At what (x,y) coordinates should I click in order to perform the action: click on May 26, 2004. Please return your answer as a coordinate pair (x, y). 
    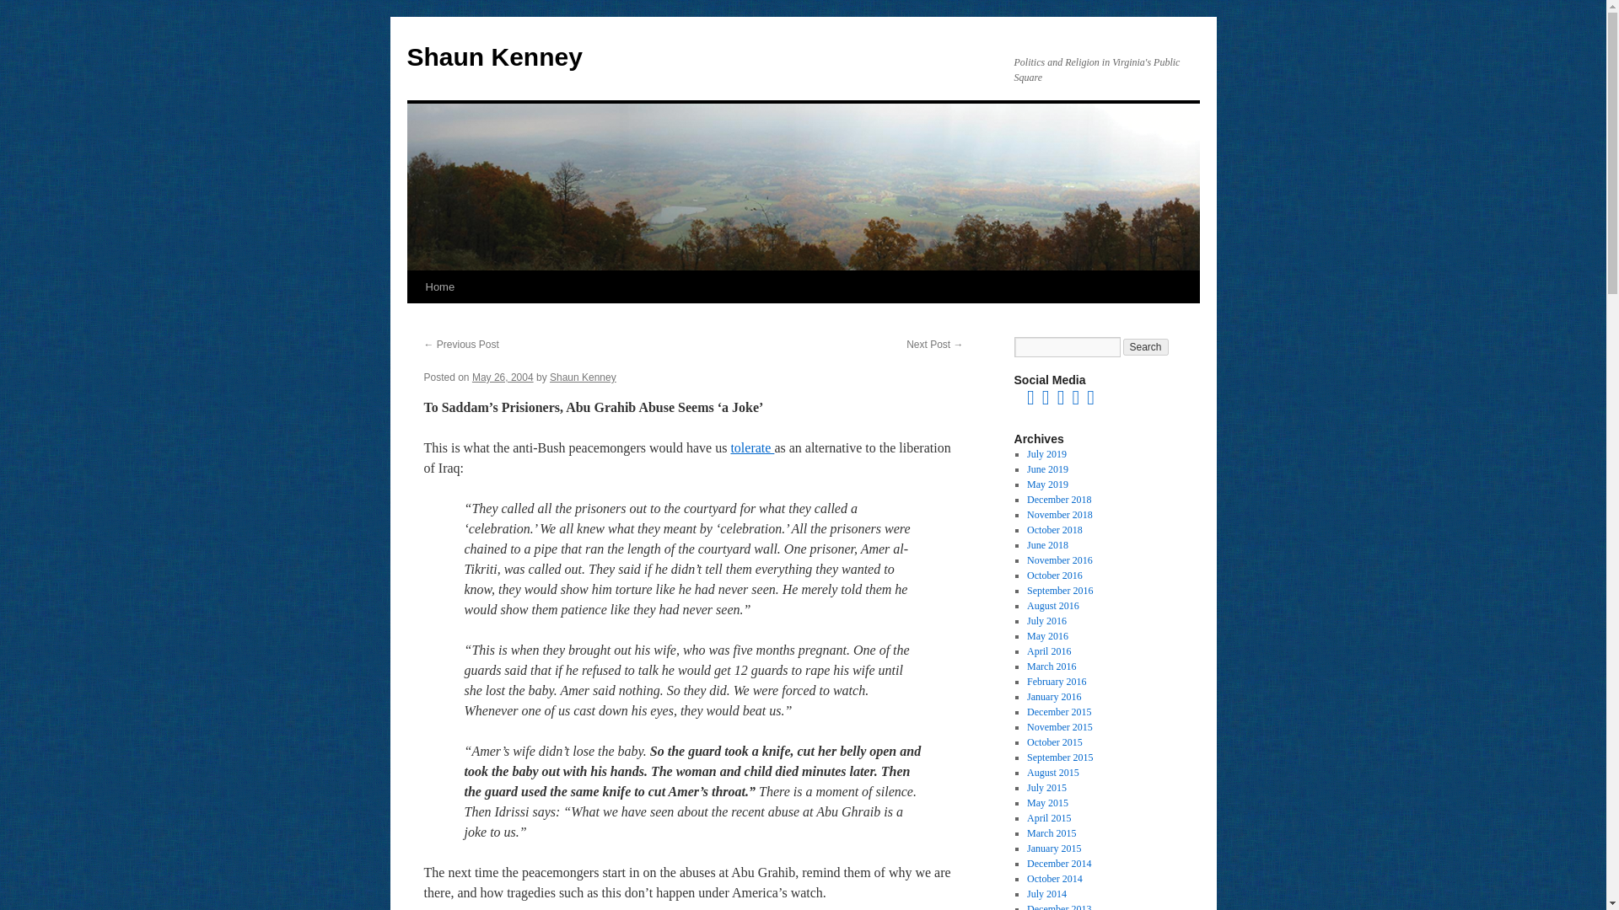
    Looking at the image, I should click on (503, 377).